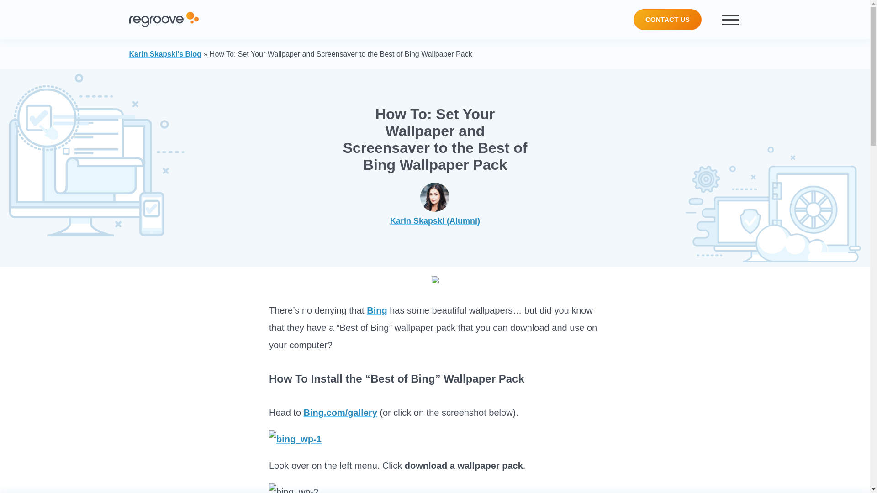 This screenshot has width=877, height=493. What do you see at coordinates (667, 19) in the screenshot?
I see `CONTACT US` at bounding box center [667, 19].